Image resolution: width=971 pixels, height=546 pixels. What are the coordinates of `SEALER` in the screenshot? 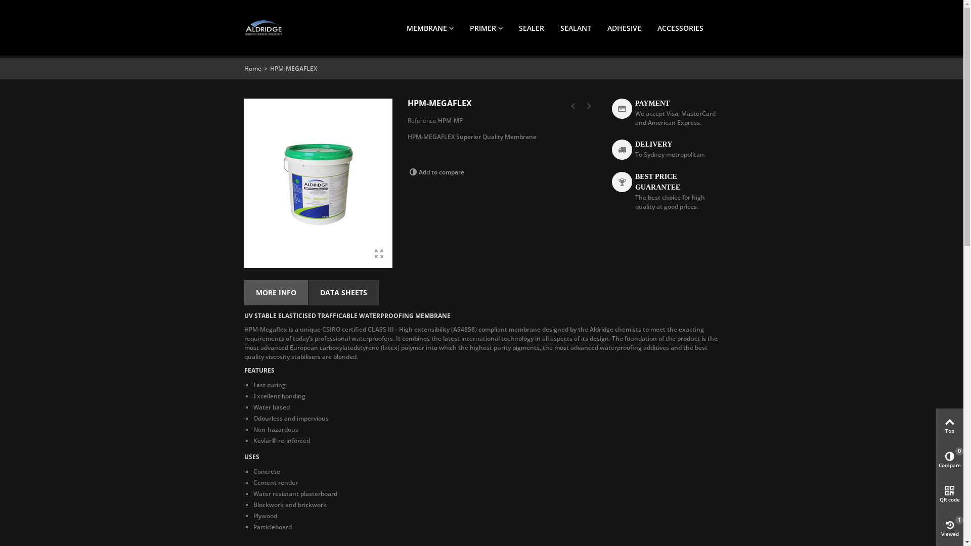 It's located at (531, 28).